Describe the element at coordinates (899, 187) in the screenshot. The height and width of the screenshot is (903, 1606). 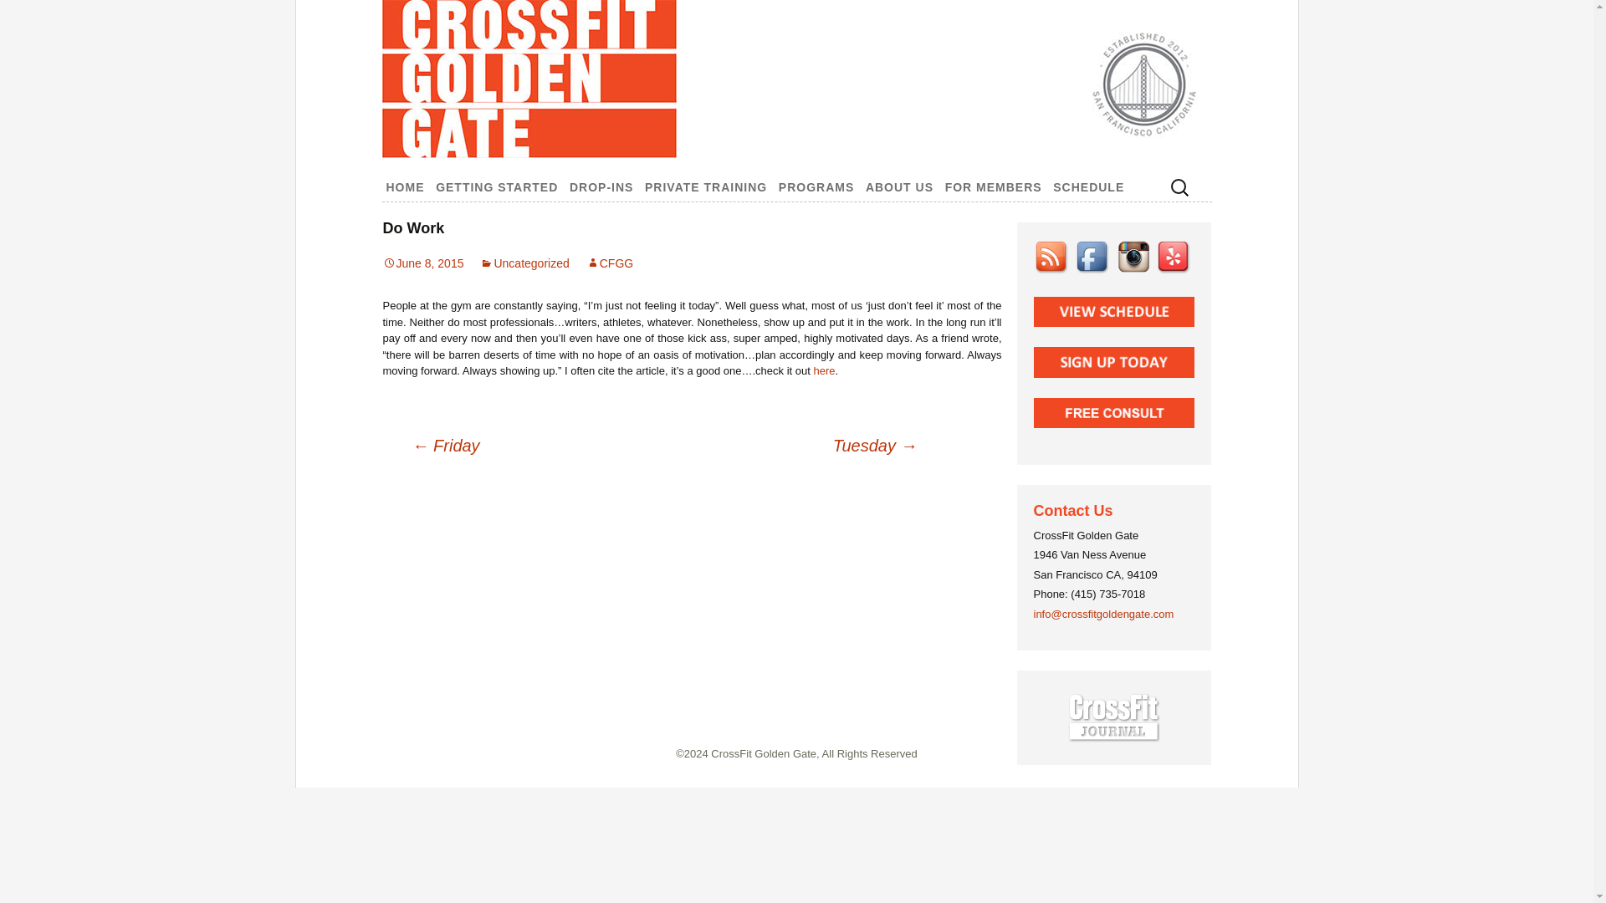
I see `ABOUT US` at that location.